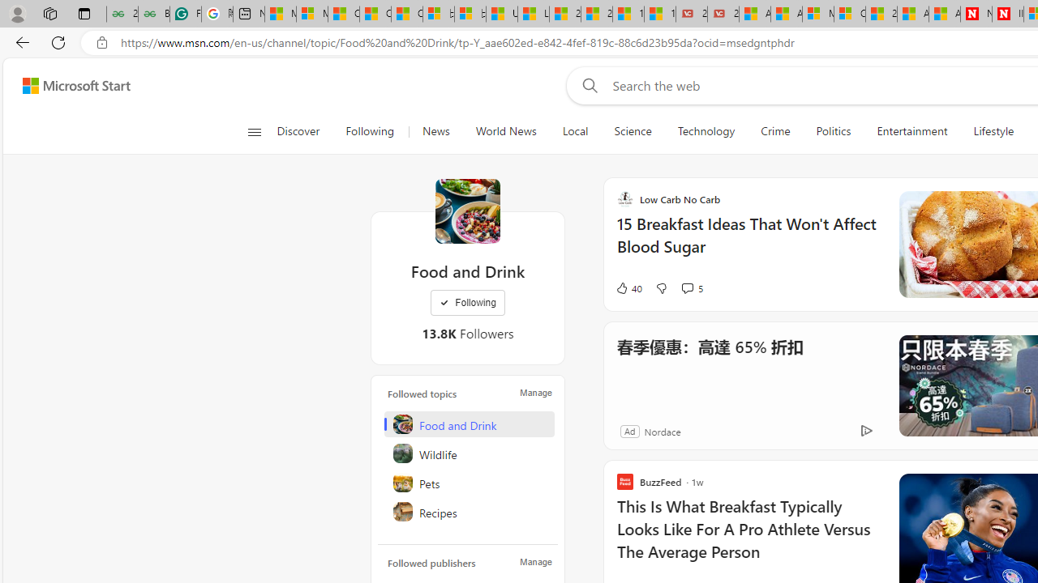 This screenshot has height=583, width=1038. I want to click on Lifestyle - MSN, so click(534, 15).